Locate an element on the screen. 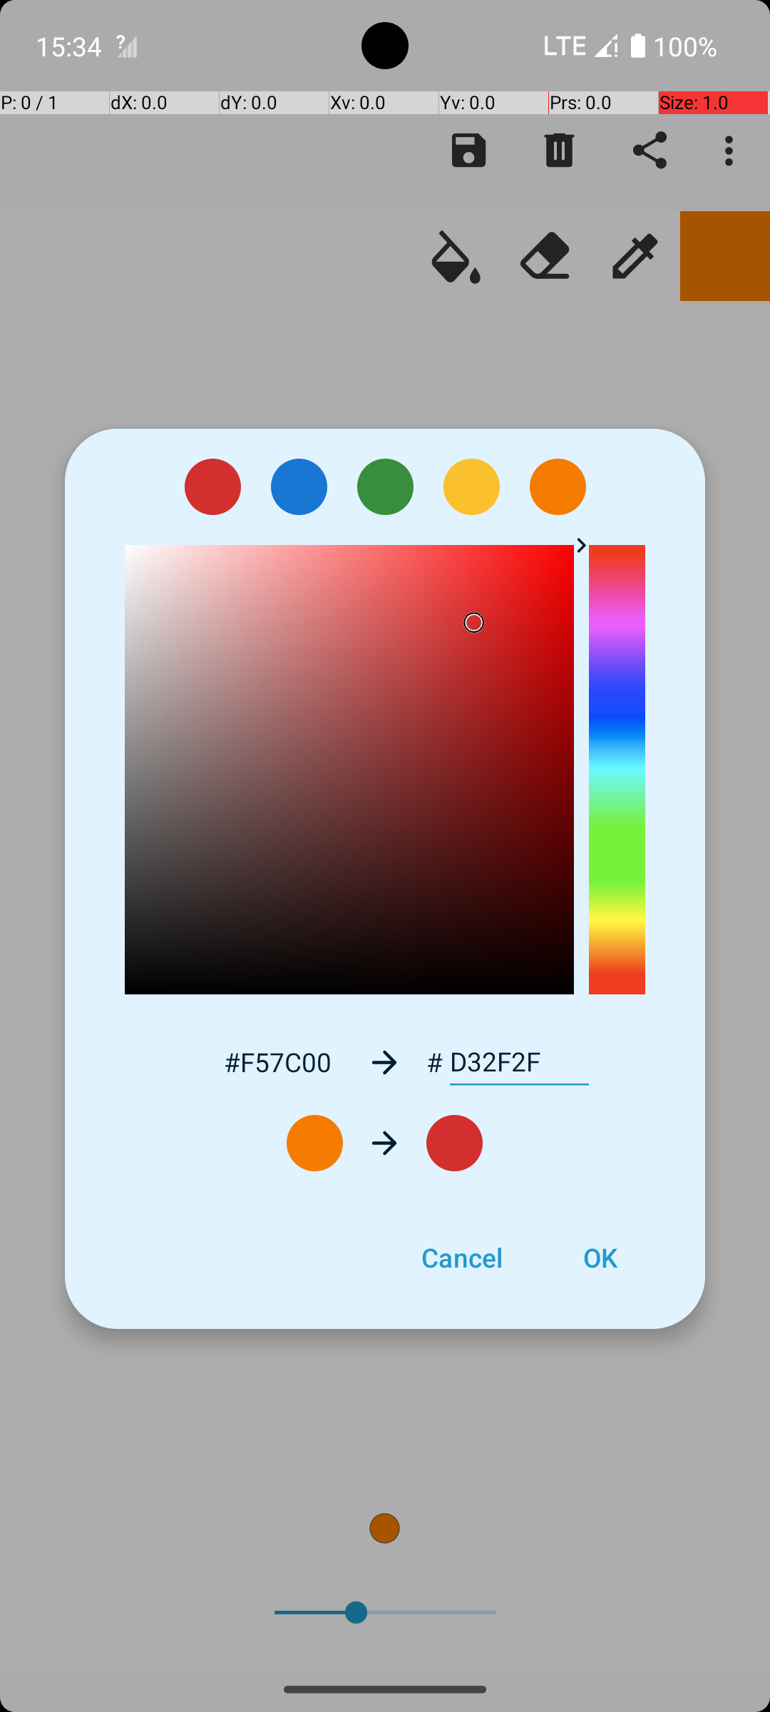  D32F2F is located at coordinates (519, 1062).